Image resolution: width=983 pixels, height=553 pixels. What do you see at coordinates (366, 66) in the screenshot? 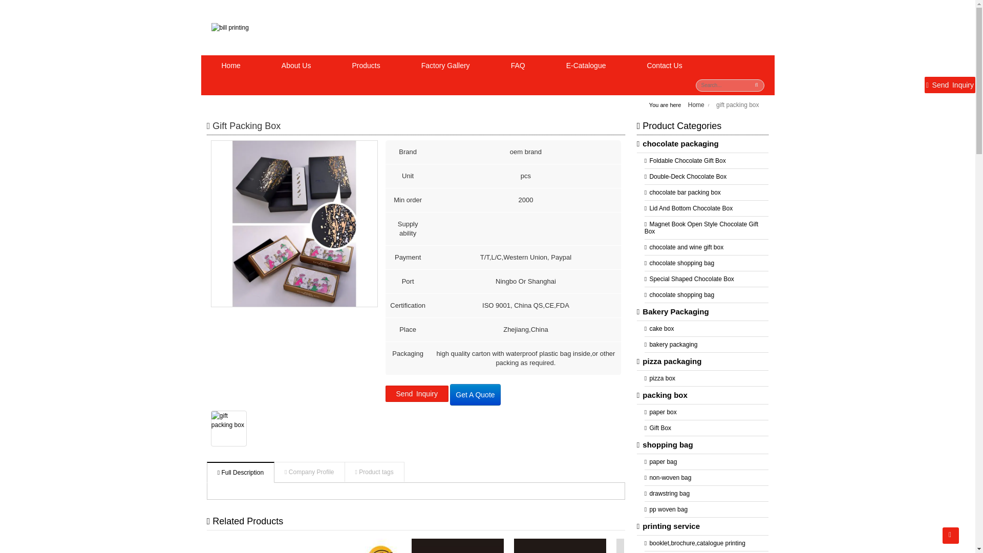
I see `Products` at bounding box center [366, 66].